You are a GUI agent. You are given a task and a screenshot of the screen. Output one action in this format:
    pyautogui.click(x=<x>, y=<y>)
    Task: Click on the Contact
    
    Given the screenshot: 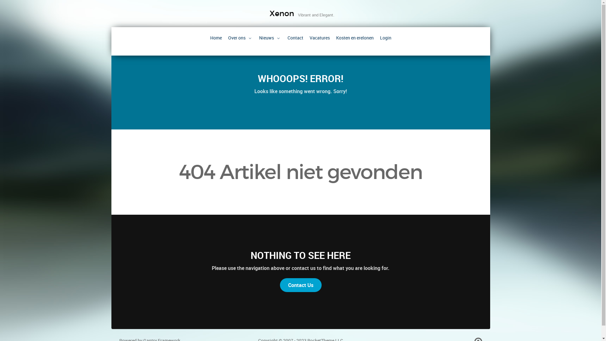 What is the action you would take?
    pyautogui.click(x=295, y=38)
    